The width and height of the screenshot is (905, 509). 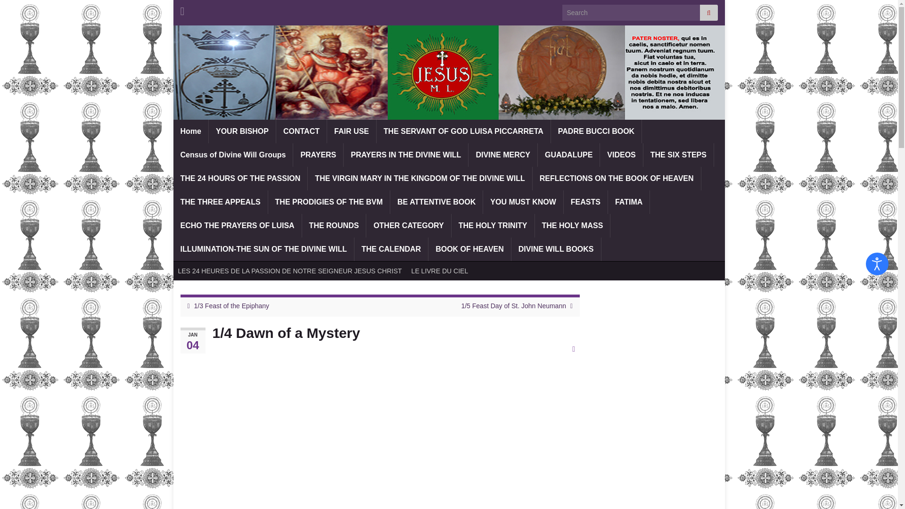 I want to click on DIVINE MERCY, so click(x=503, y=155).